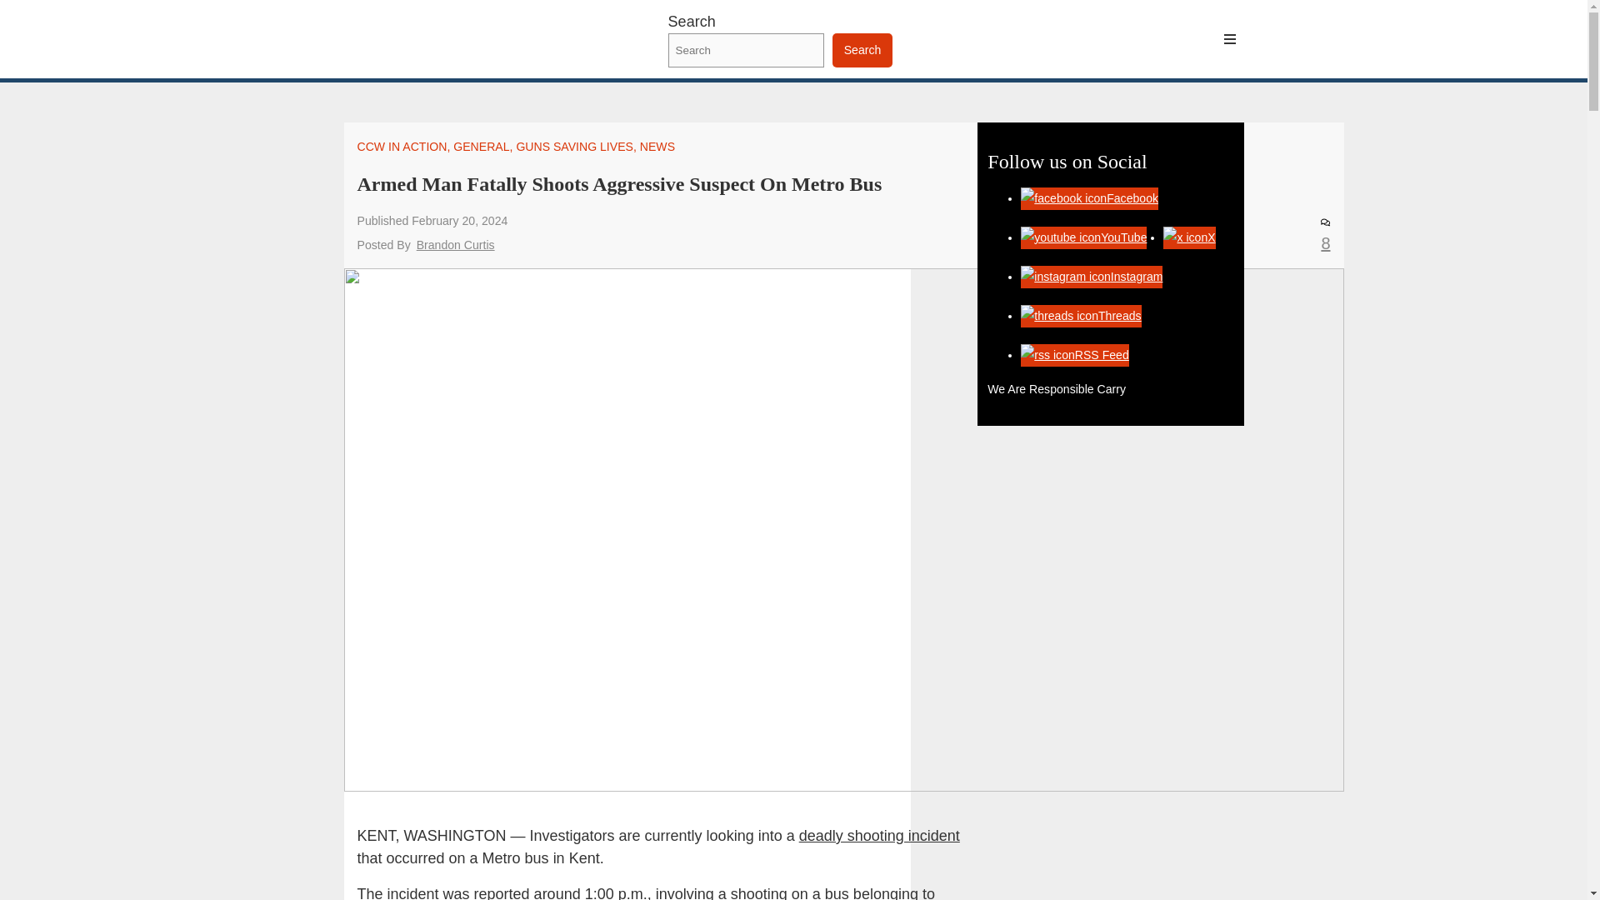 The image size is (1600, 900). What do you see at coordinates (862, 50) in the screenshot?
I see `Search` at bounding box center [862, 50].